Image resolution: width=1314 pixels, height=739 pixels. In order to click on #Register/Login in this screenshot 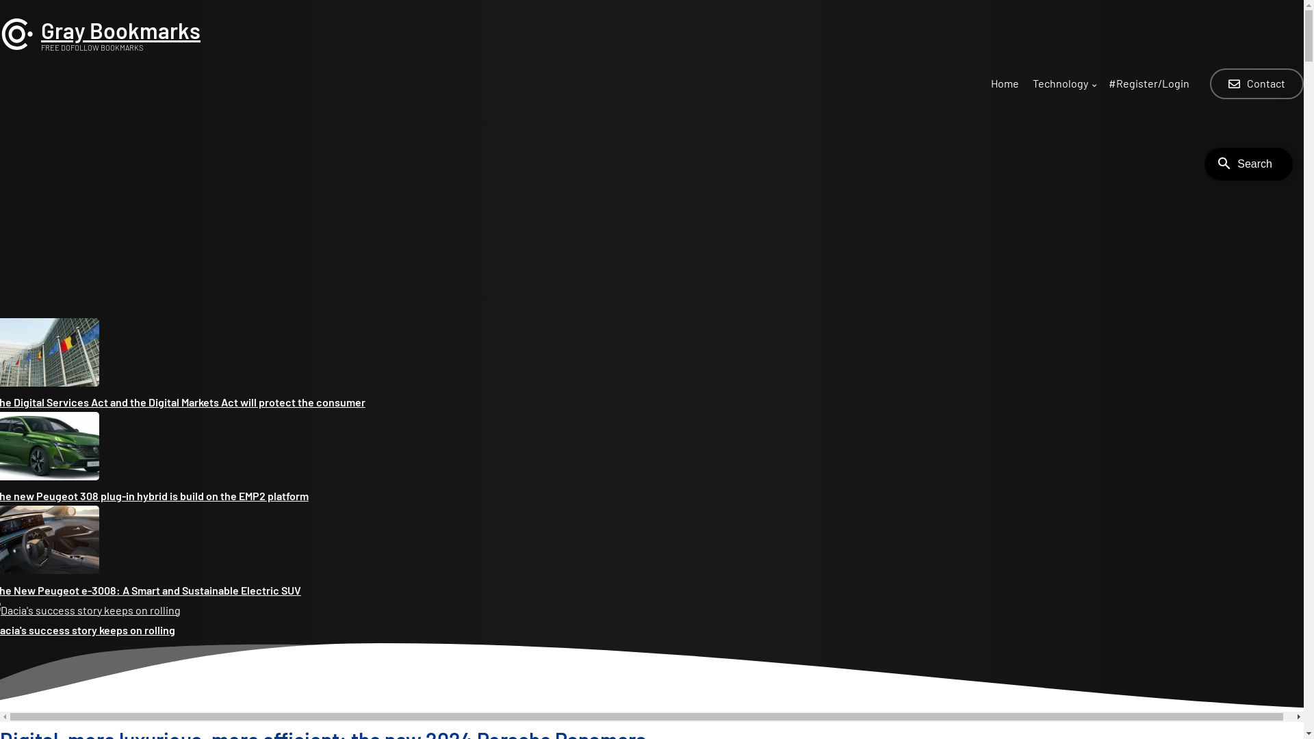, I will do `click(1149, 87)`.